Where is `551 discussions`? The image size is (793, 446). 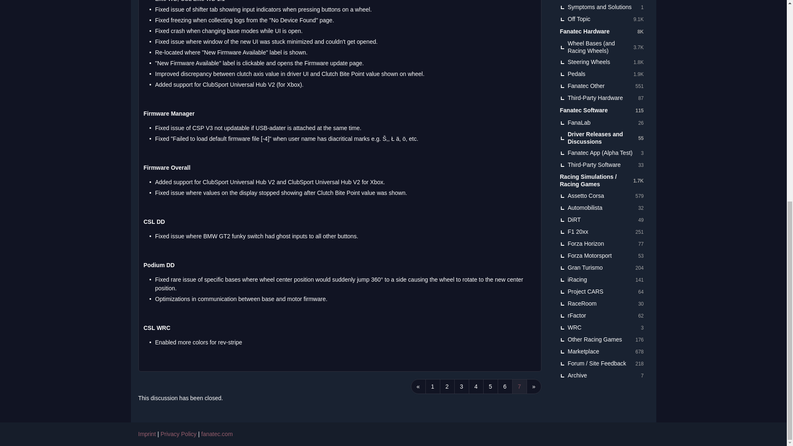 551 discussions is located at coordinates (639, 86).